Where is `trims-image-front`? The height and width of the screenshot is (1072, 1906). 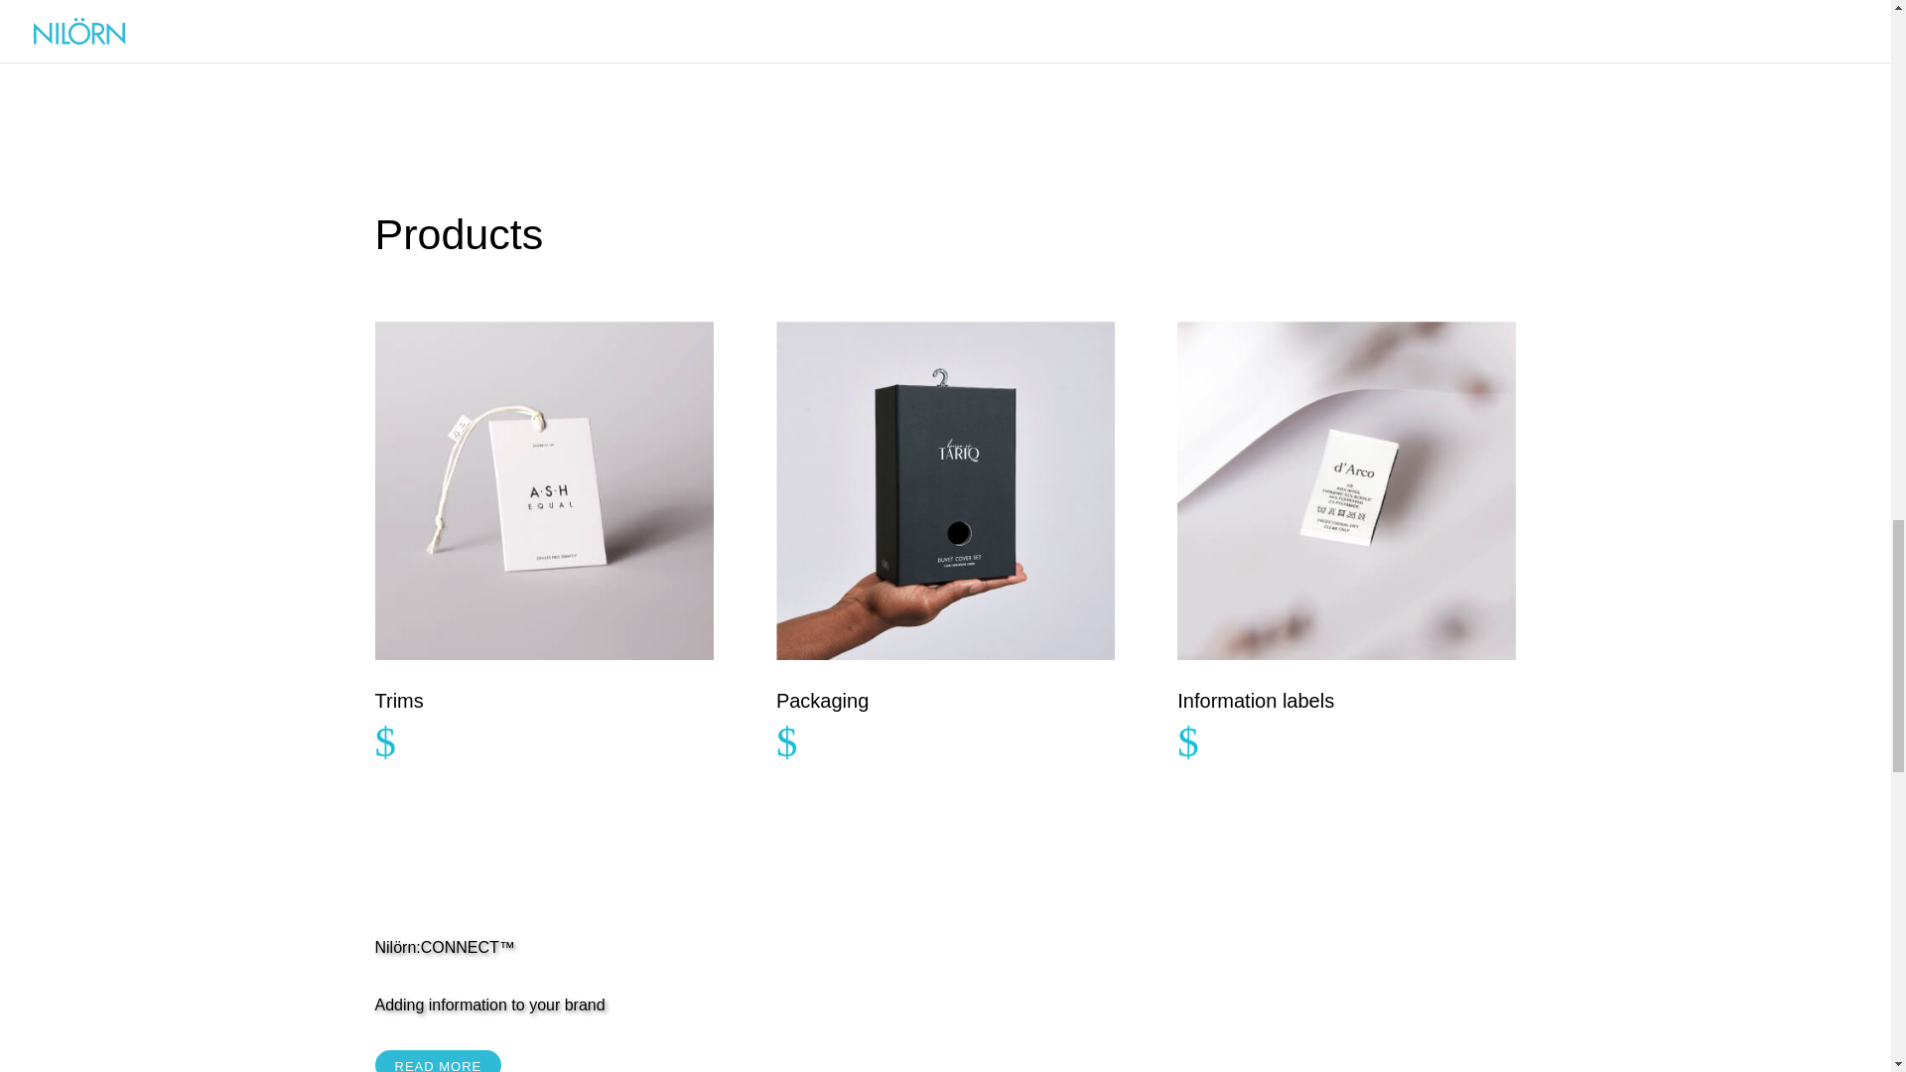
trims-image-front is located at coordinates (544, 490).